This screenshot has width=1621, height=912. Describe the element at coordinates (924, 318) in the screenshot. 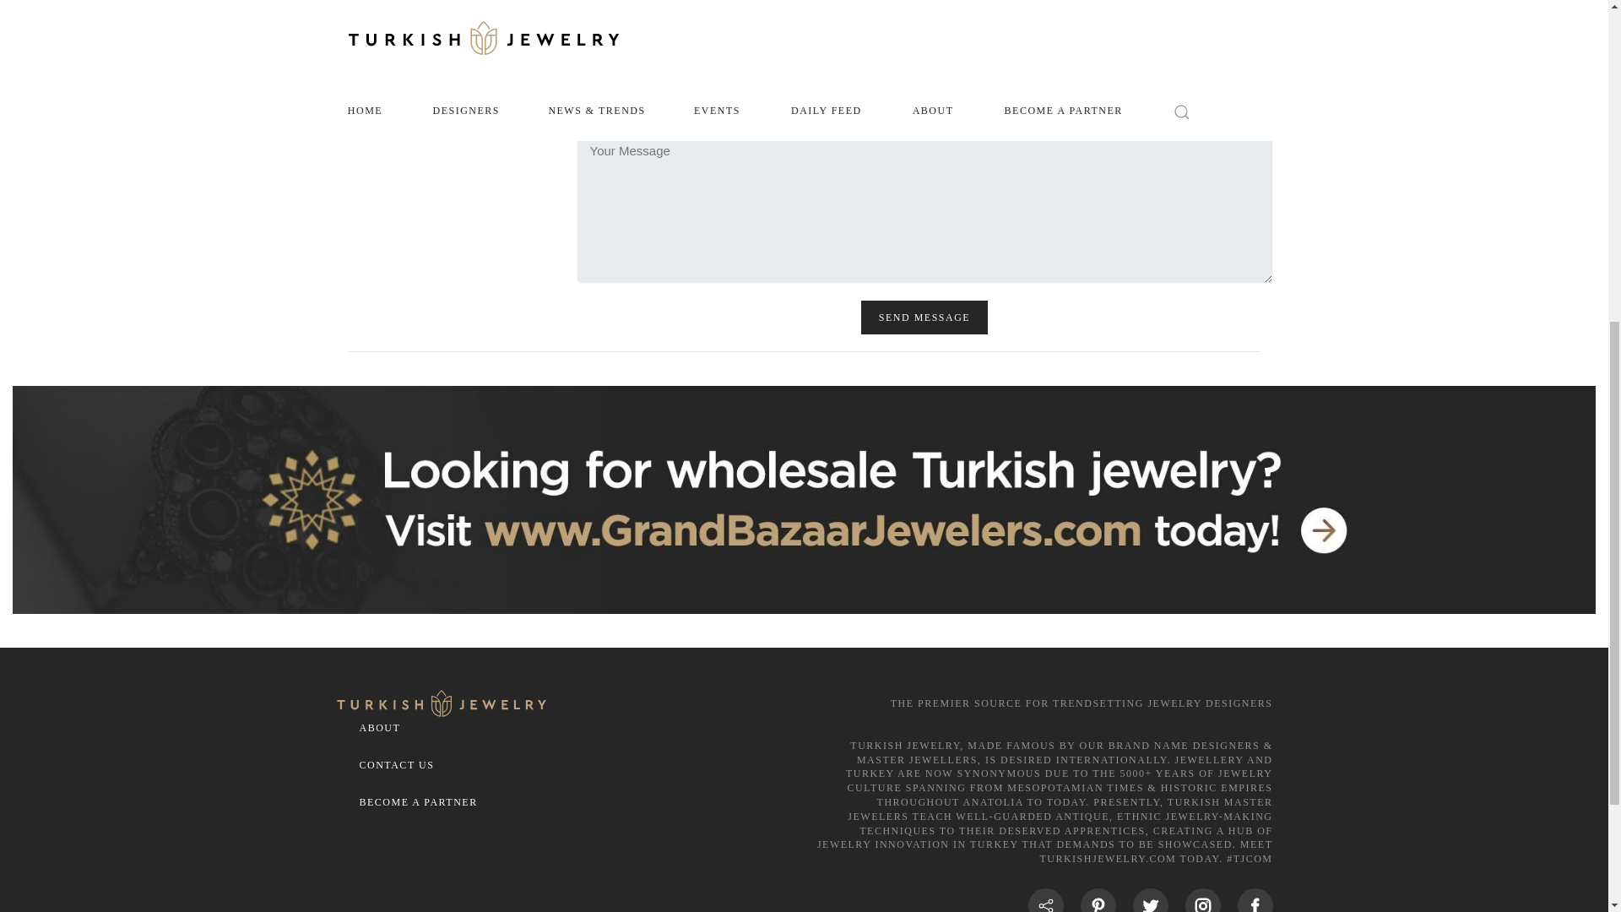

I see `SEND MESSAGE` at that location.